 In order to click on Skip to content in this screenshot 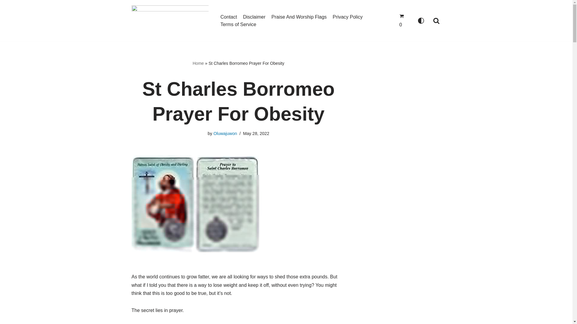, I will do `click(5, 13)`.